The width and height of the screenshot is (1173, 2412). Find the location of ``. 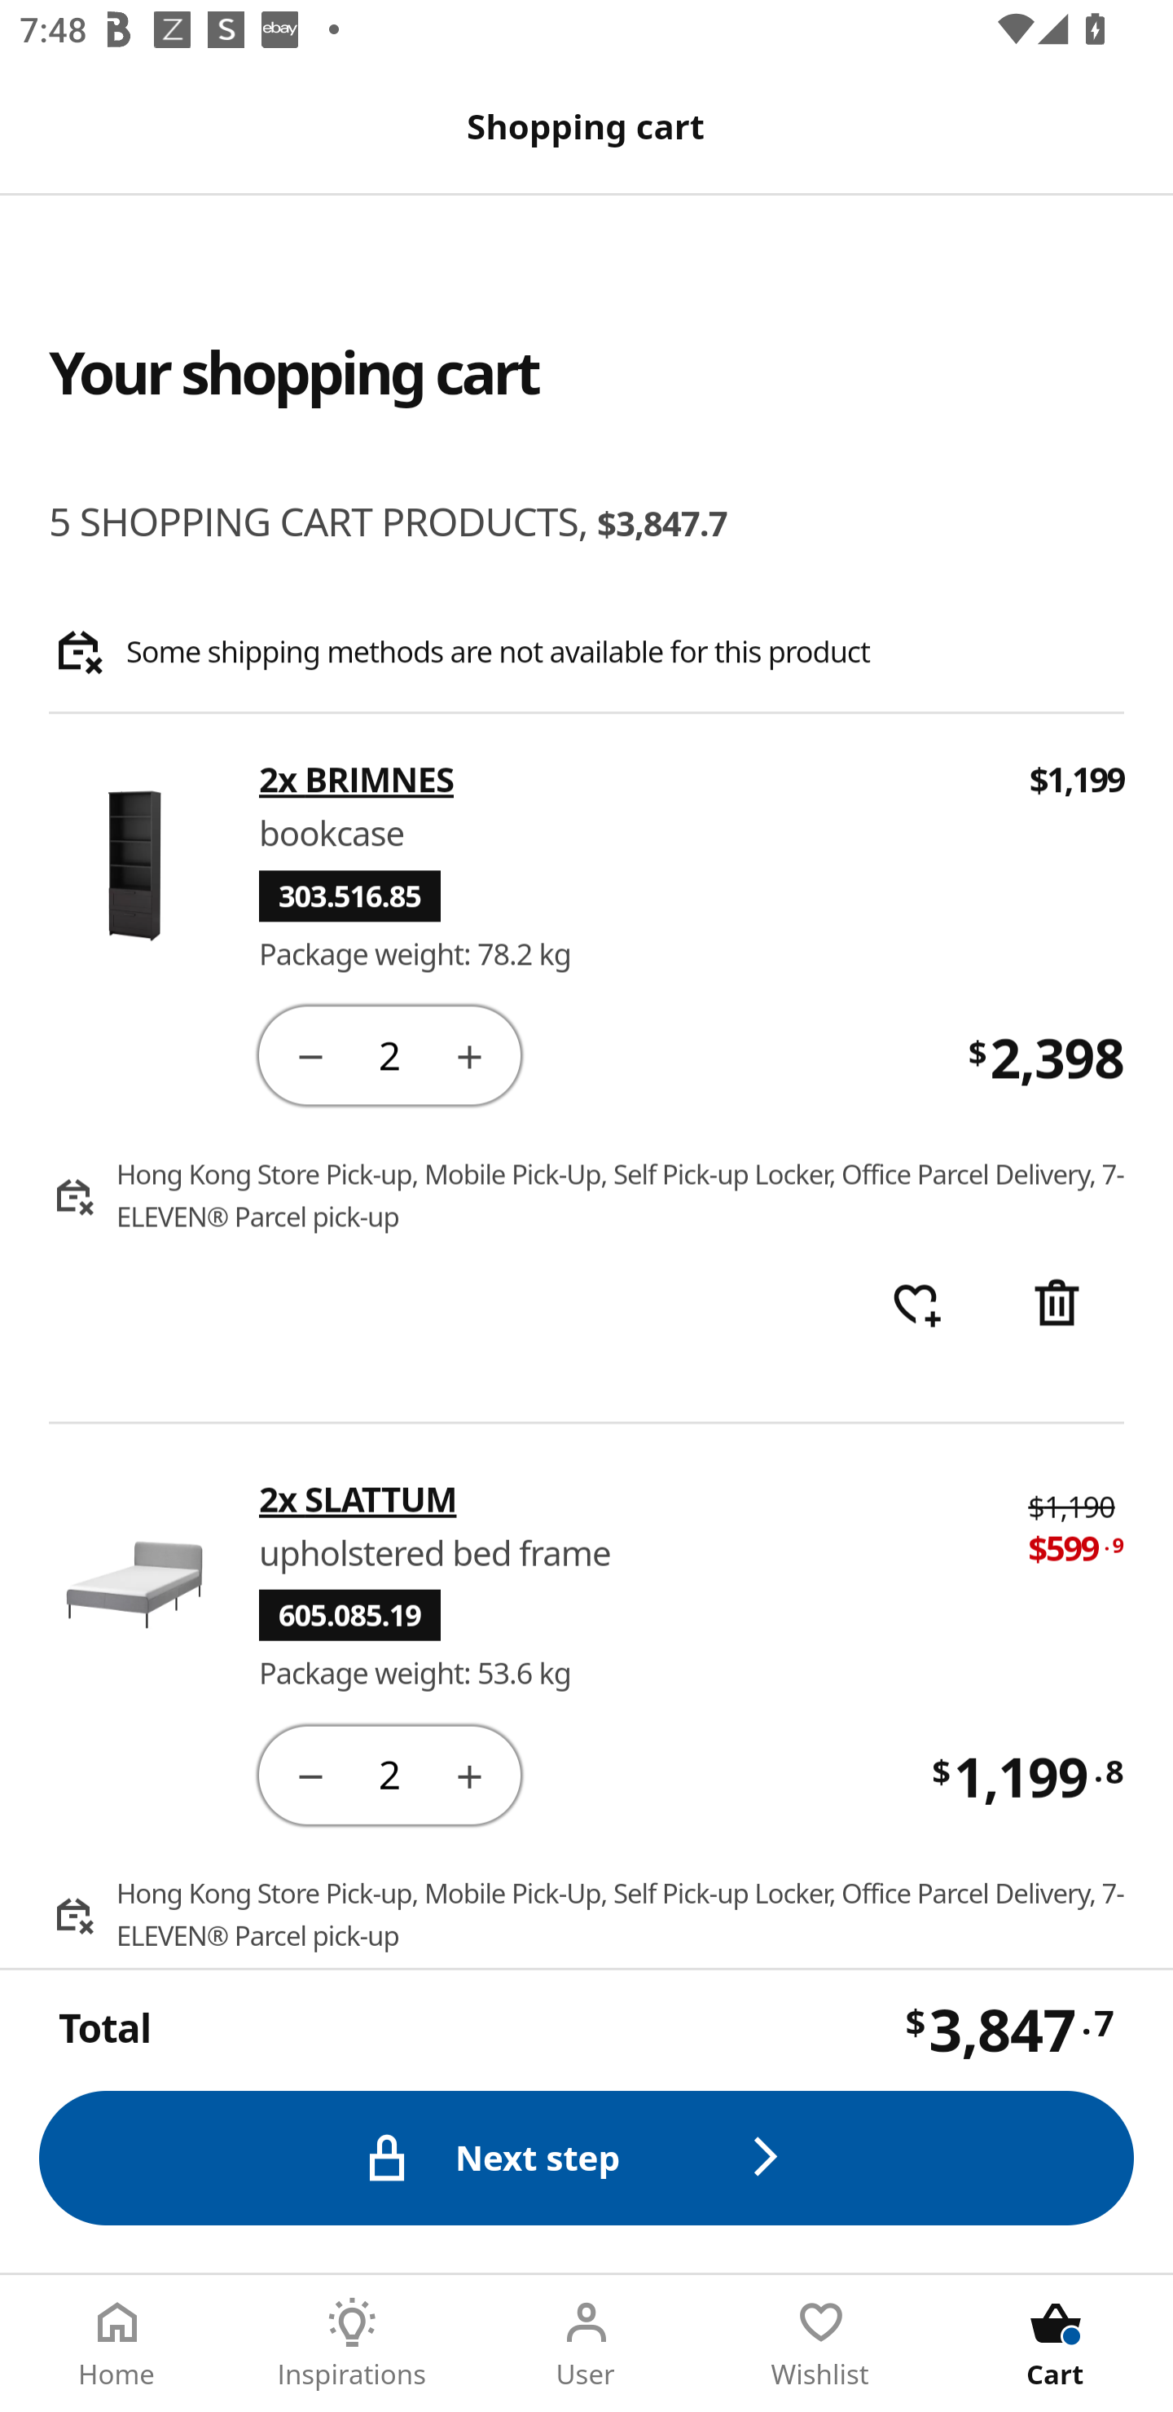

 is located at coordinates (1057, 1305).